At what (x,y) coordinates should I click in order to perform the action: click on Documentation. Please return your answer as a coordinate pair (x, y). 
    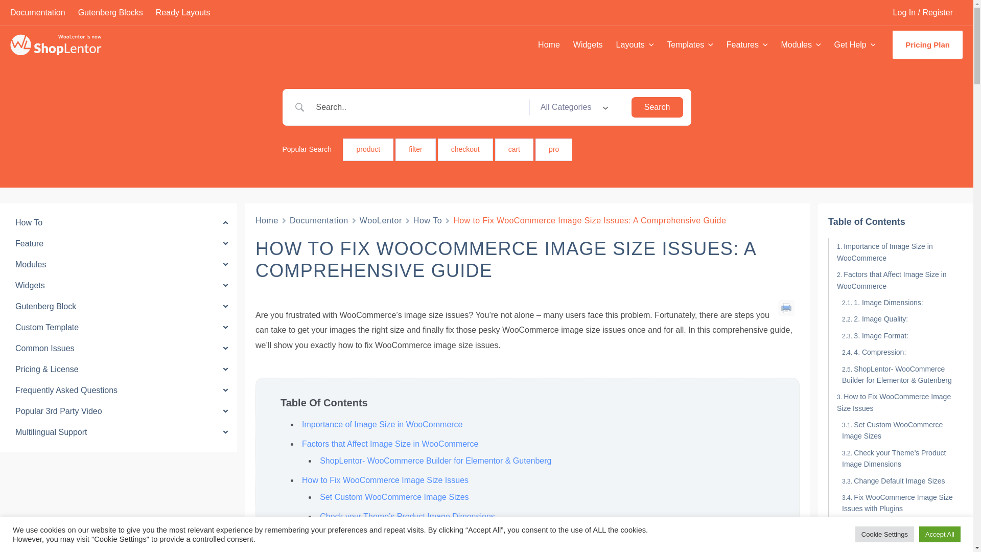
    Looking at the image, I should click on (319, 220).